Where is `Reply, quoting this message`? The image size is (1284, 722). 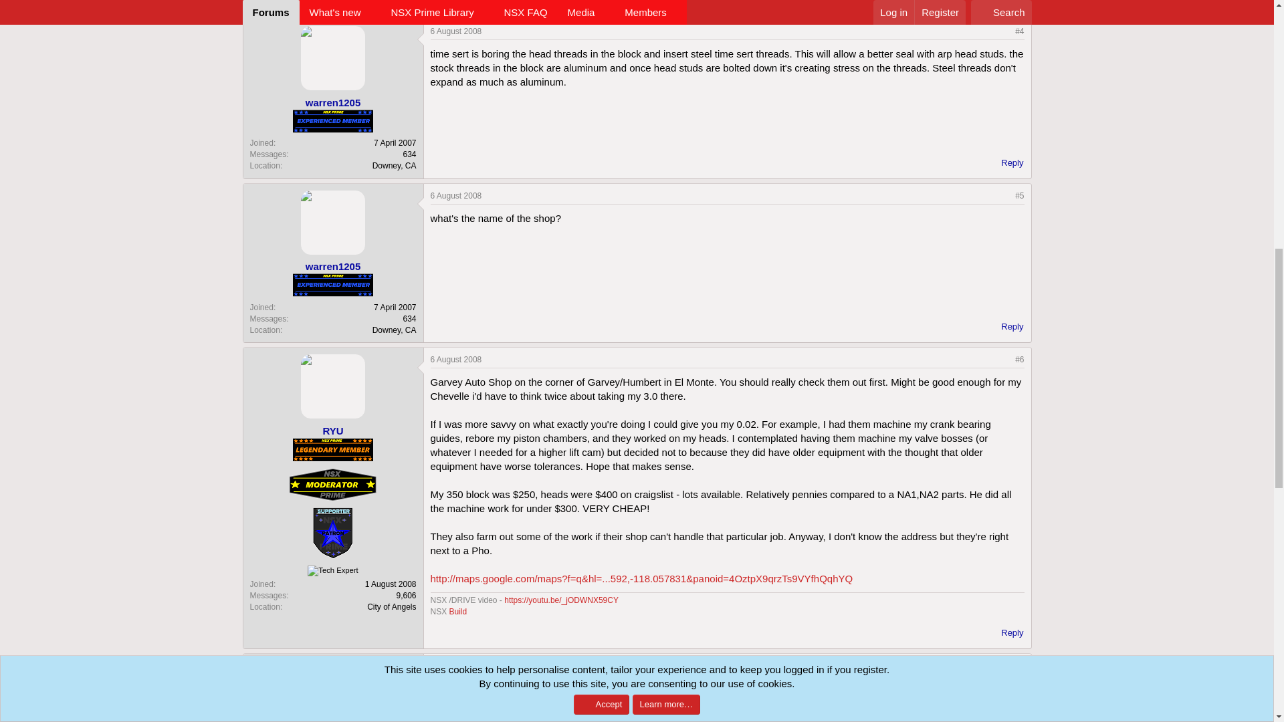
Reply, quoting this message is located at coordinates (1006, 163).